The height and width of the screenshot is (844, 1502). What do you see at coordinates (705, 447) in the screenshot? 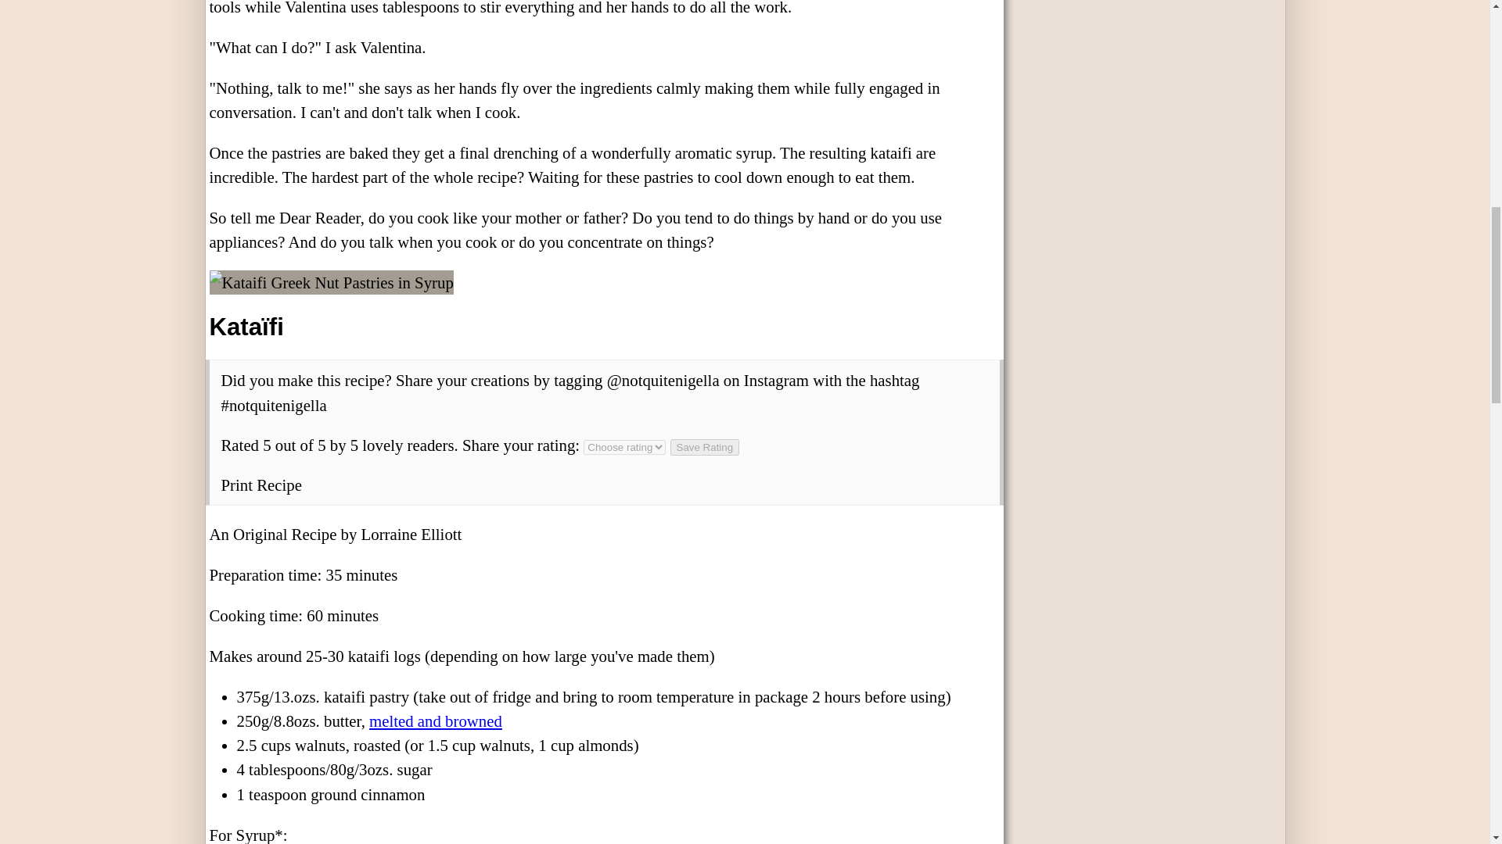
I see `Save Rating` at bounding box center [705, 447].